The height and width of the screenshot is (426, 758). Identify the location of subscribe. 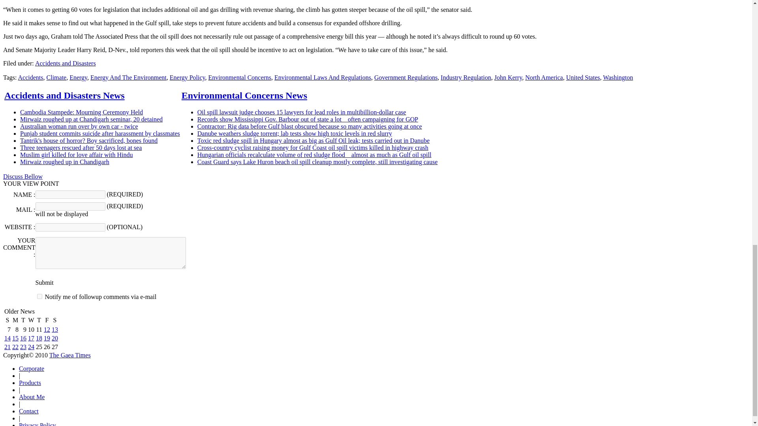
(39, 297).